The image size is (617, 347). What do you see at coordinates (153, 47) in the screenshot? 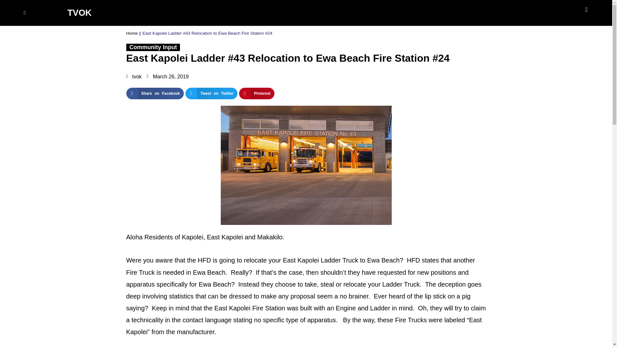
I see `Community Input` at bounding box center [153, 47].